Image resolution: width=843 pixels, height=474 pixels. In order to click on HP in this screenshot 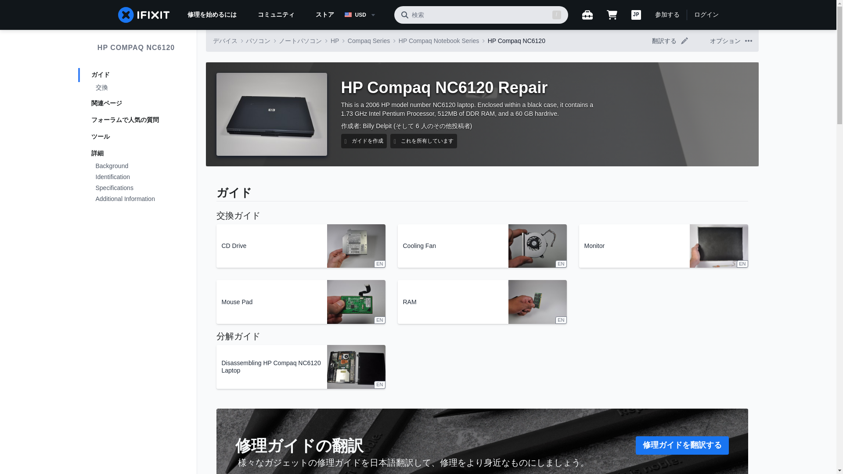, I will do `click(335, 40)`.